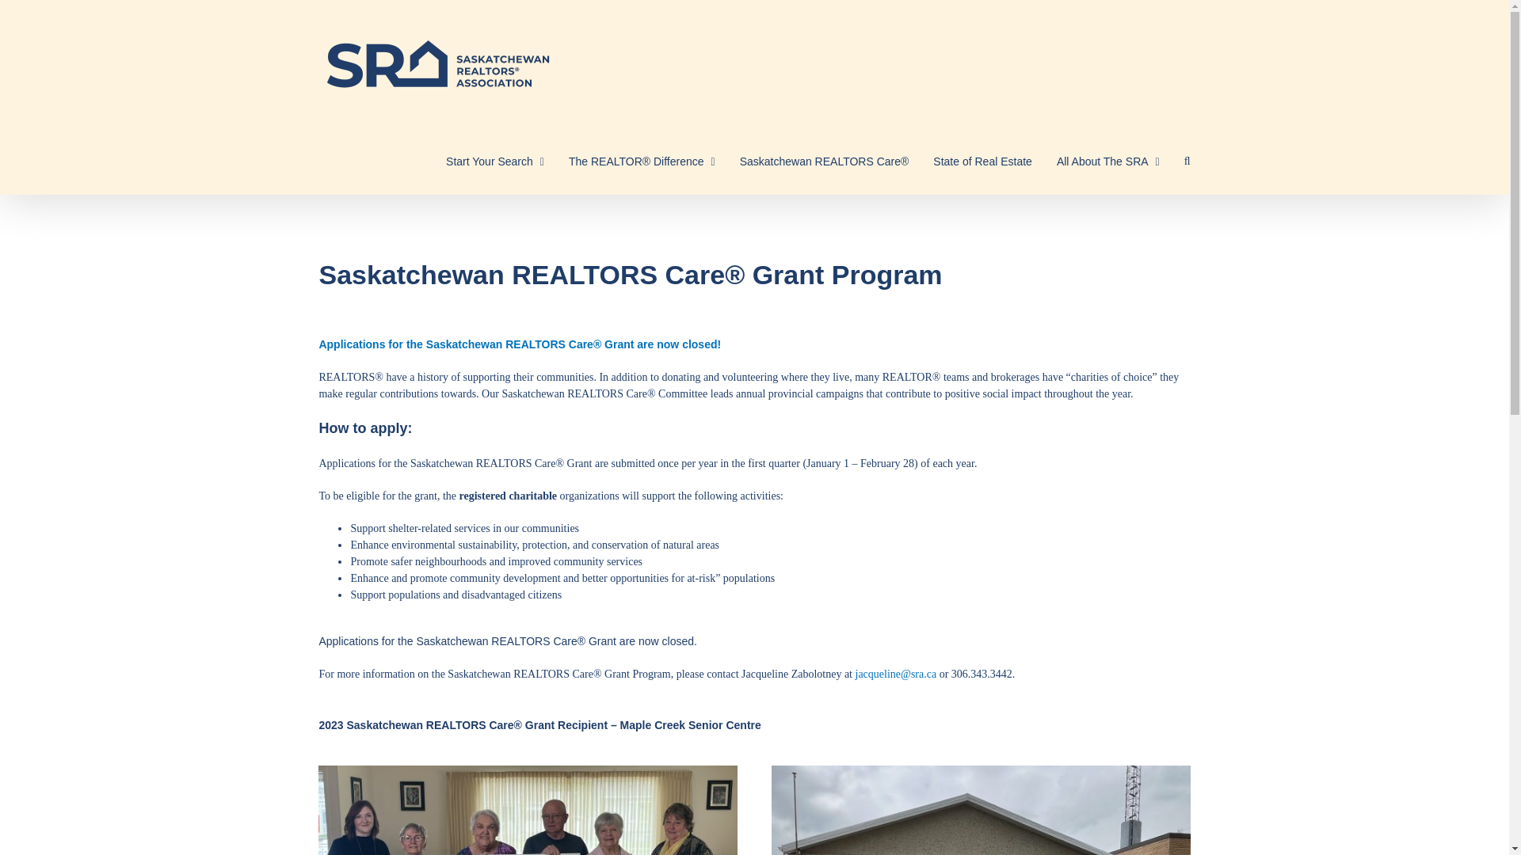  I want to click on Image 20240521 191001 D6edb8a4, so click(527, 810).